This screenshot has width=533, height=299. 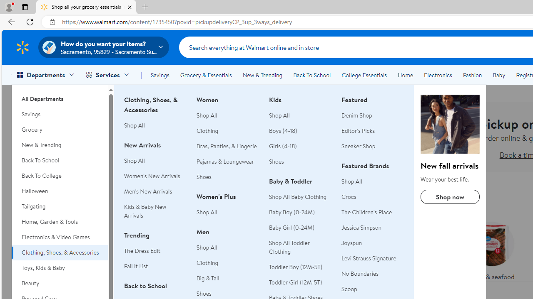 I want to click on Fall It List, so click(x=155, y=266).